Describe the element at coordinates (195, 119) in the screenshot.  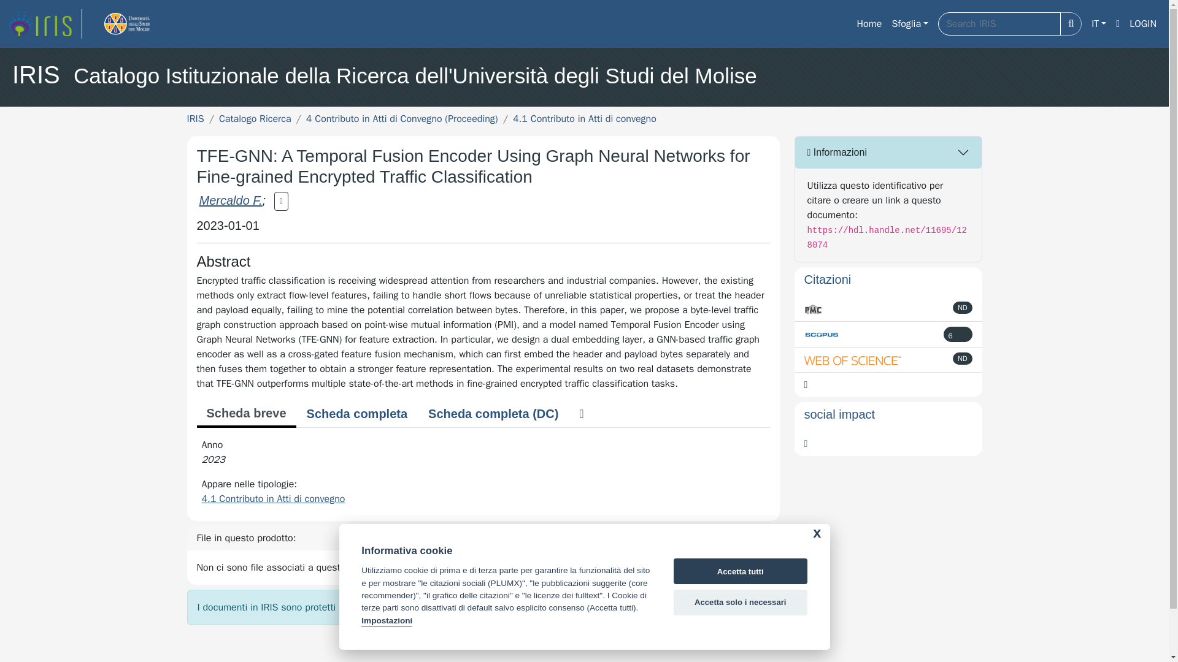
I see `IRIS` at that location.